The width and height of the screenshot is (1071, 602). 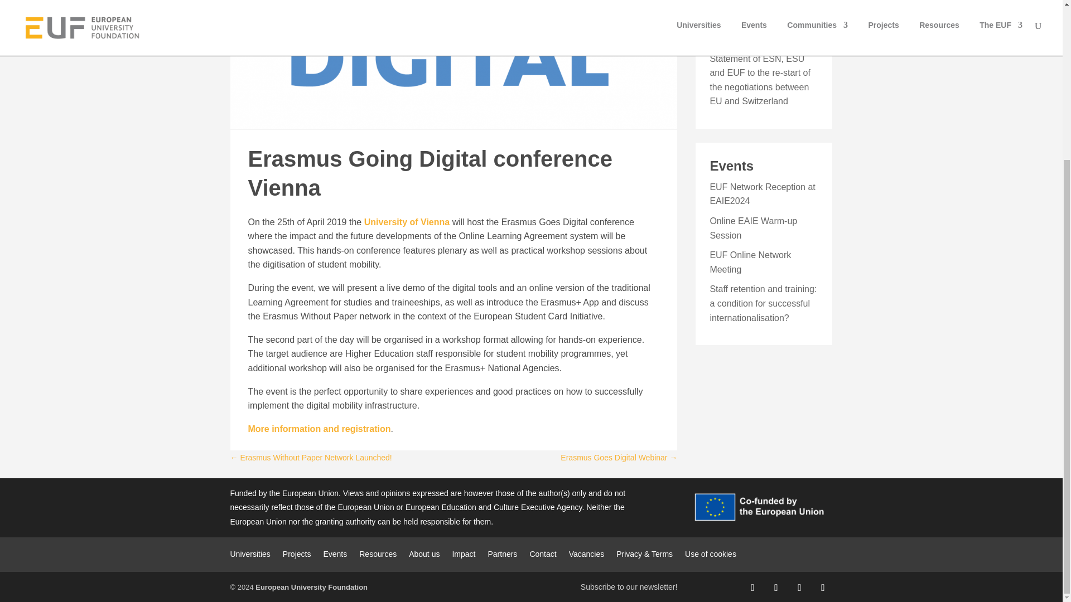 I want to click on More information and registration, so click(x=319, y=429).